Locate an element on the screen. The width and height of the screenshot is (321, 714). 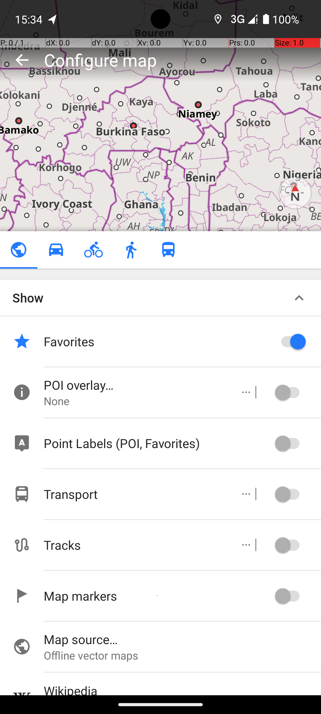
Map markers is located at coordinates (158, 596).